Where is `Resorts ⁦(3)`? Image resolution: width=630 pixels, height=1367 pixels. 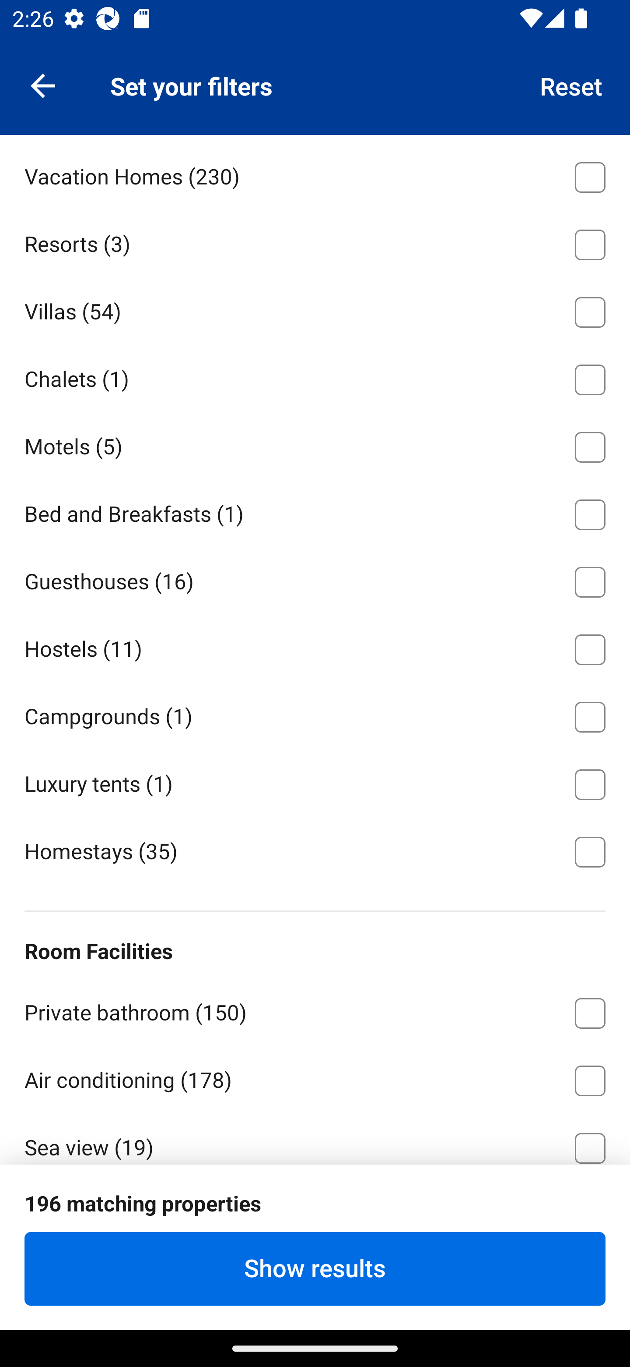 Resorts ⁦(3) is located at coordinates (315, 242).